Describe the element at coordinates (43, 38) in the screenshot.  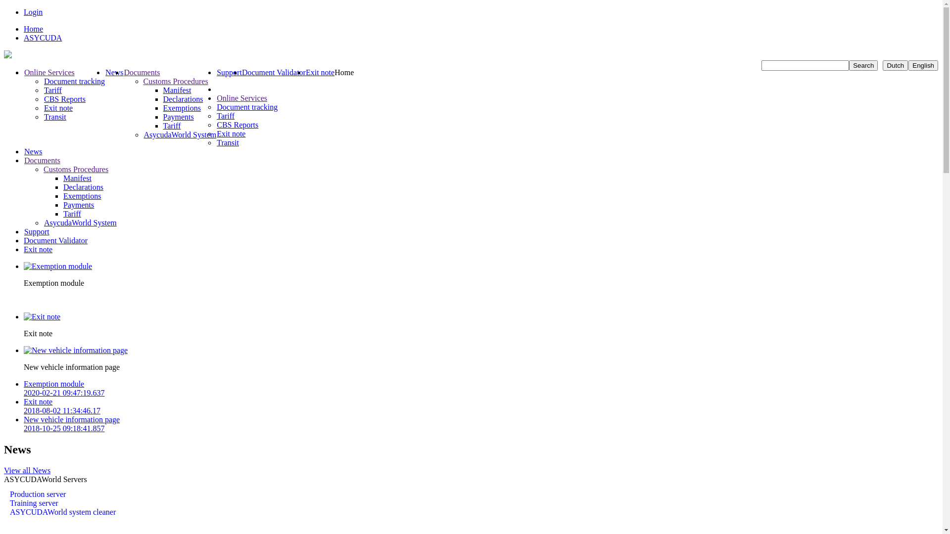
I see `ASYCUDA` at that location.